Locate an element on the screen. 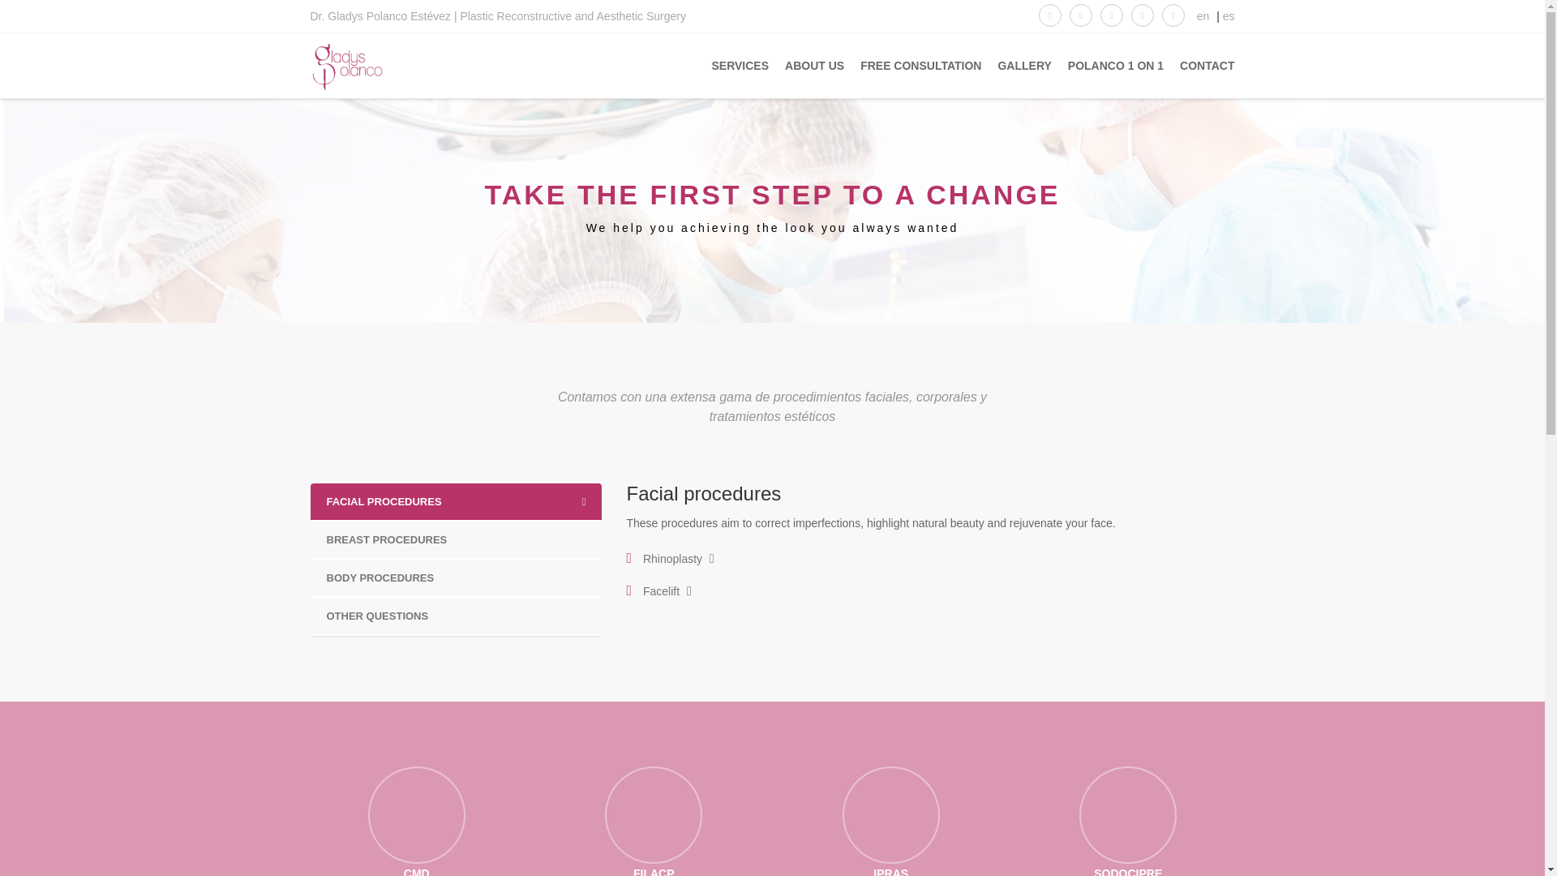 Image resolution: width=1557 pixels, height=876 pixels. BREAST PROCEDURES is located at coordinates (456, 539).